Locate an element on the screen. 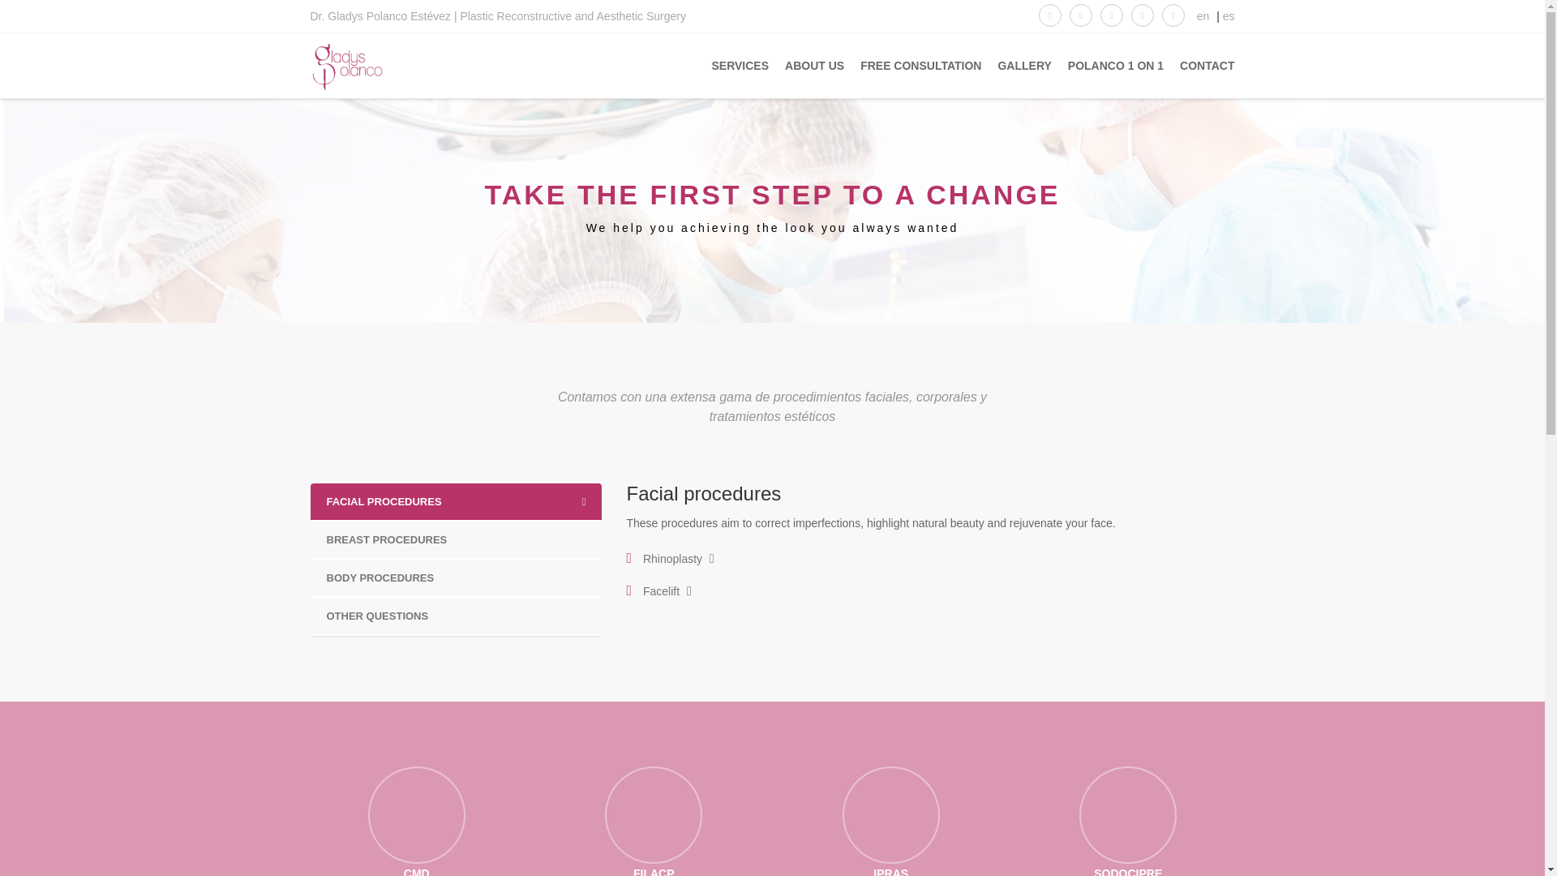 Image resolution: width=1557 pixels, height=876 pixels. BREAST PROCEDURES is located at coordinates (456, 539).